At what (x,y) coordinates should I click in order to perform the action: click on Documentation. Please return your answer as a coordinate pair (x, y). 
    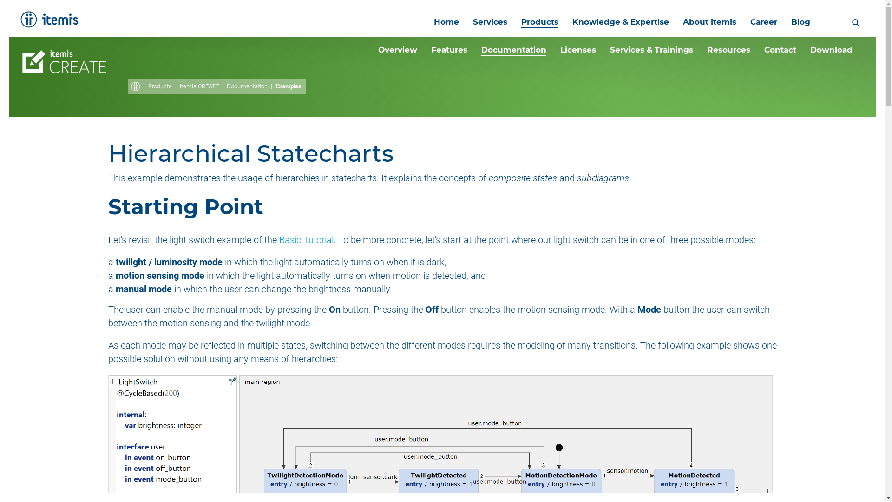
    Looking at the image, I should click on (247, 86).